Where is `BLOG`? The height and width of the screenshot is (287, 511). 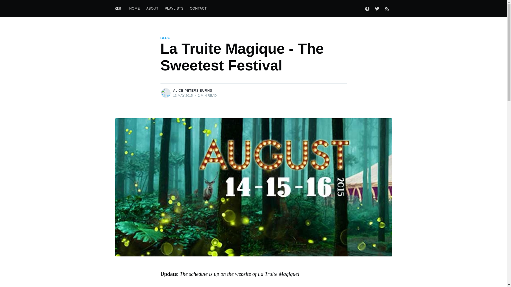 BLOG is located at coordinates (165, 38).